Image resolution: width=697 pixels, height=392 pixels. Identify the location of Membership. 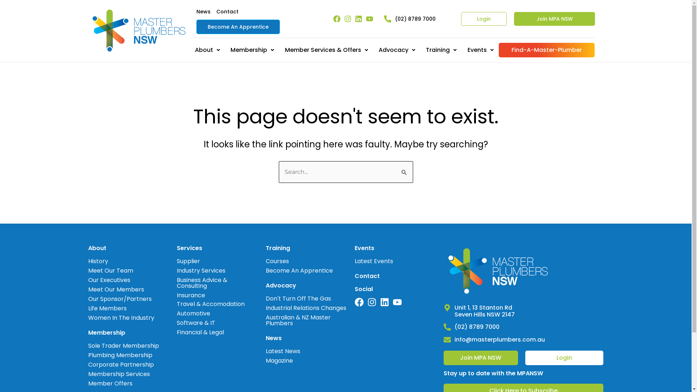
(106, 332).